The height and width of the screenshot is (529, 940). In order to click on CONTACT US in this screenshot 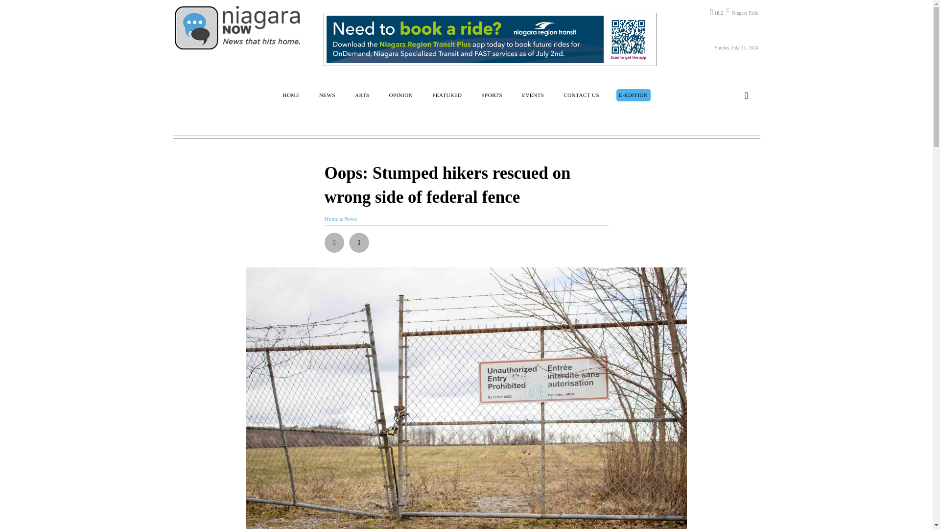, I will do `click(581, 95)`.